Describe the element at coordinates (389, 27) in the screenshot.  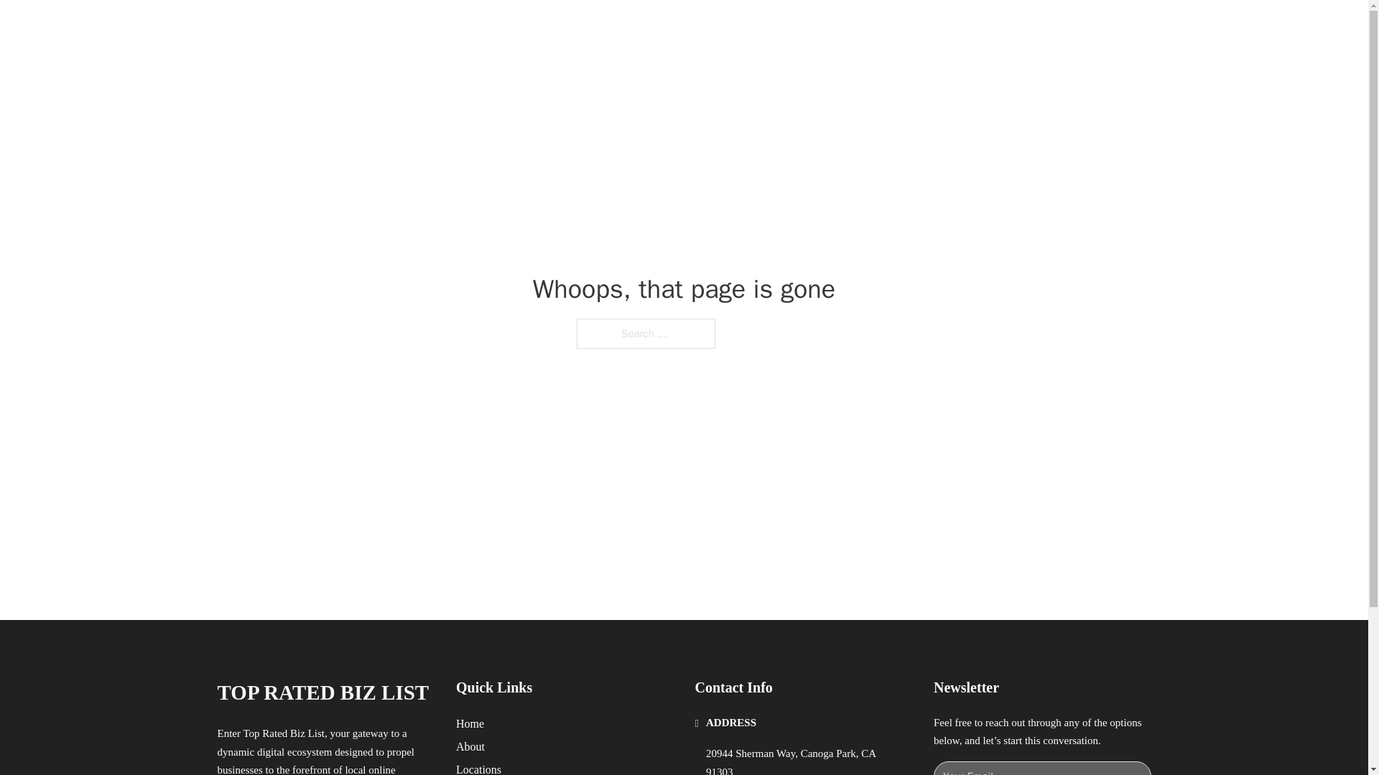
I see `TOP RATED BIZ LIST` at that location.